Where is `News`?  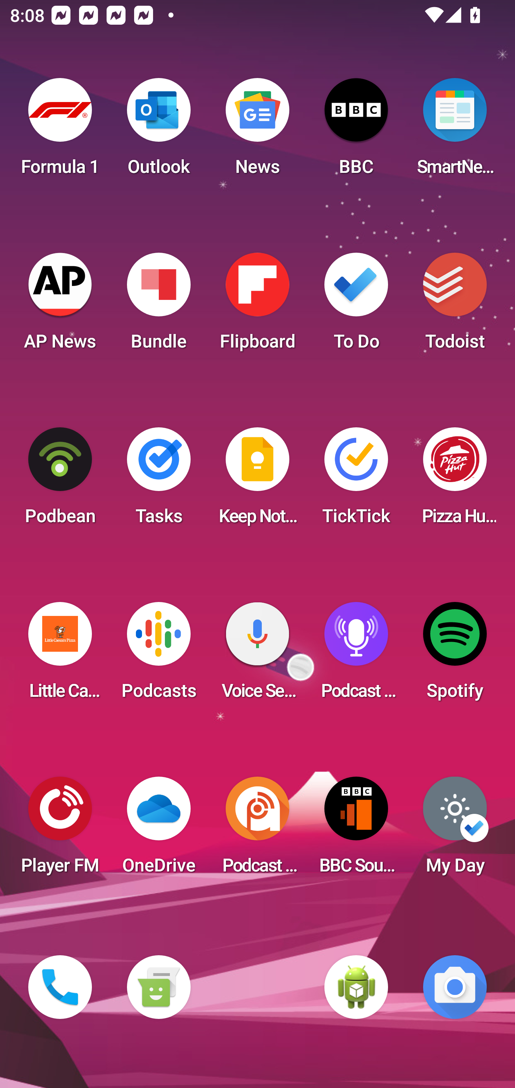 News is located at coordinates (257, 131).